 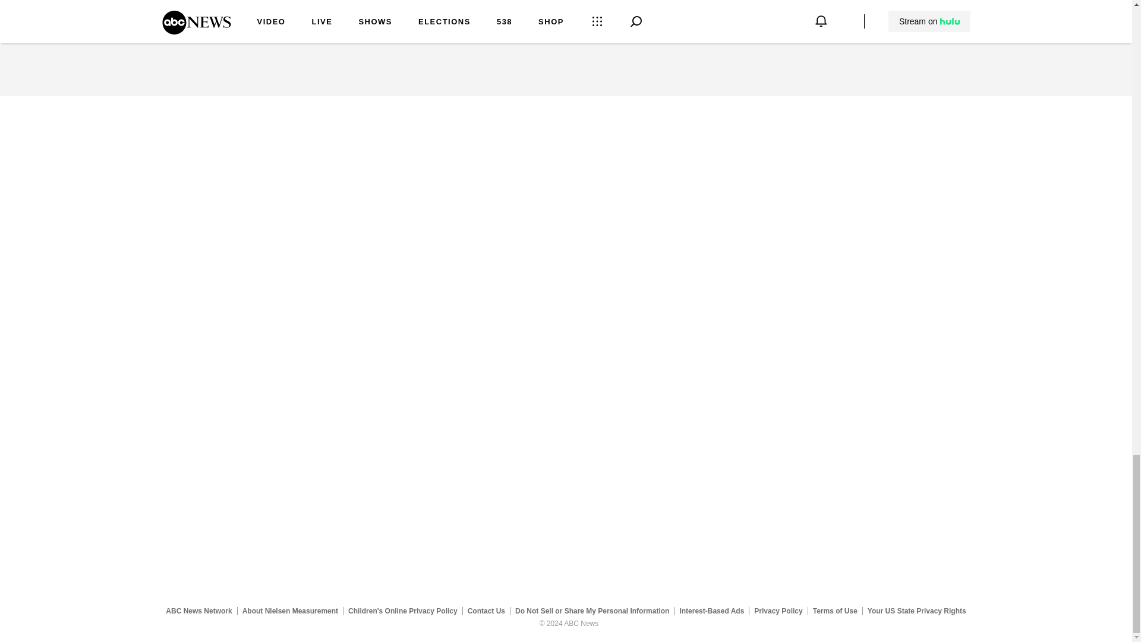 I want to click on Interest-Based Ads, so click(x=712, y=610).